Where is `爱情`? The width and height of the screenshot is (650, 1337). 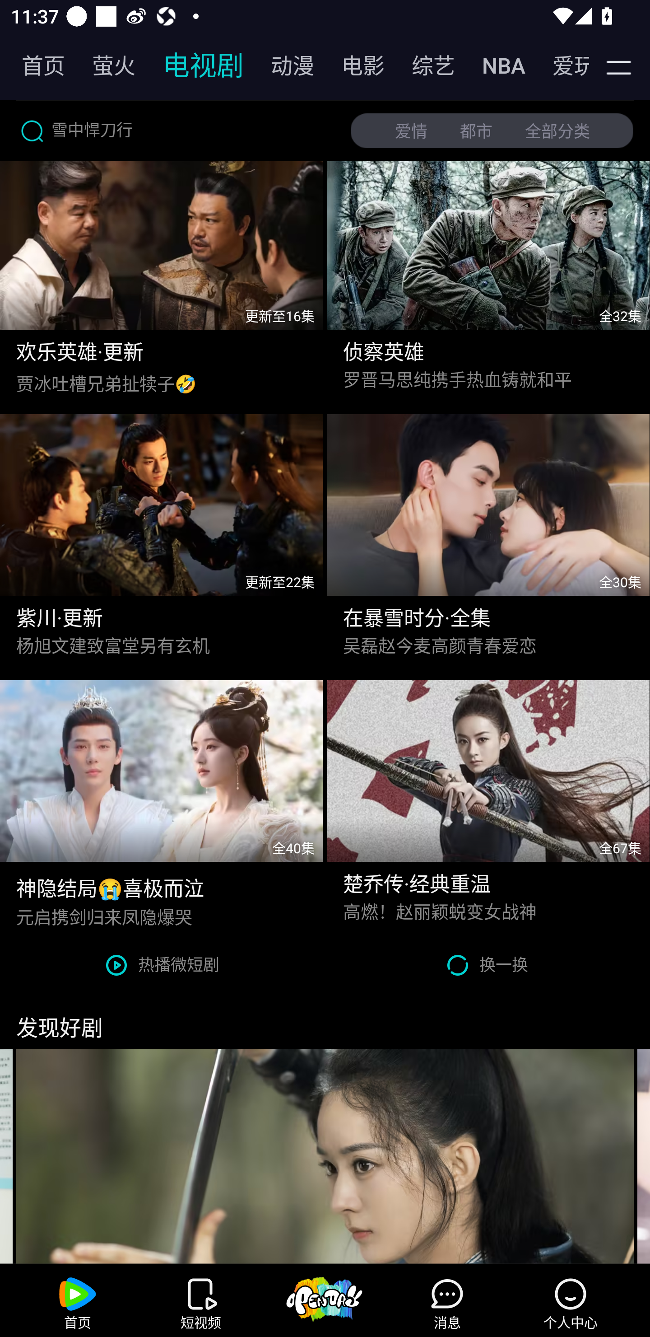 爱情 is located at coordinates (411, 131).